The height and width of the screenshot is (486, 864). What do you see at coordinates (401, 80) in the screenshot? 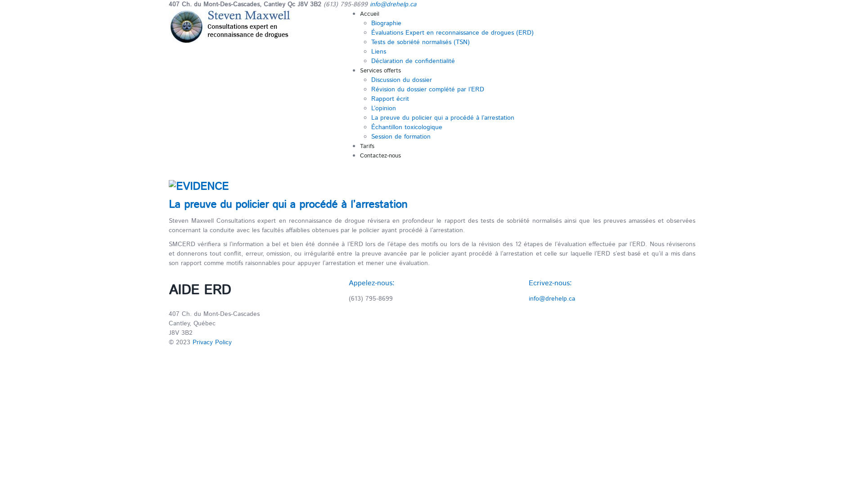
I see `Discussion du dossier` at bounding box center [401, 80].